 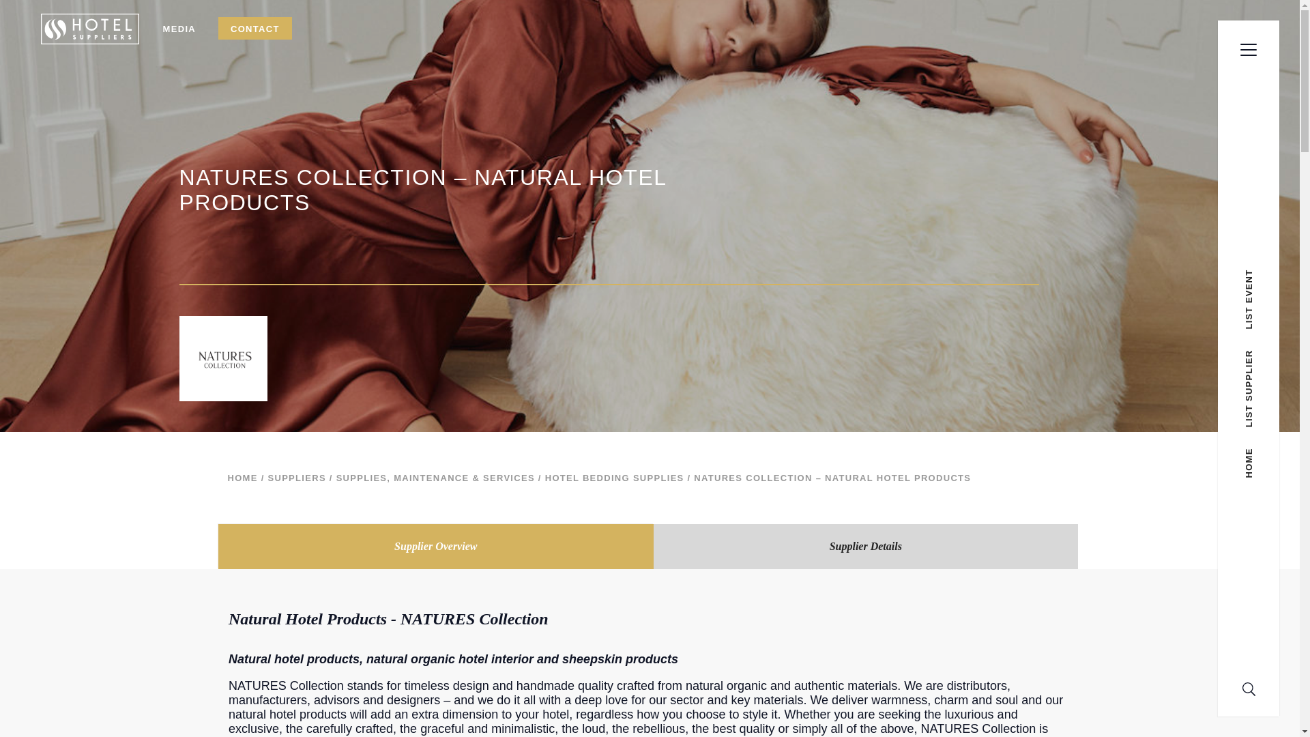 I want to click on HOME, so click(x=243, y=478).